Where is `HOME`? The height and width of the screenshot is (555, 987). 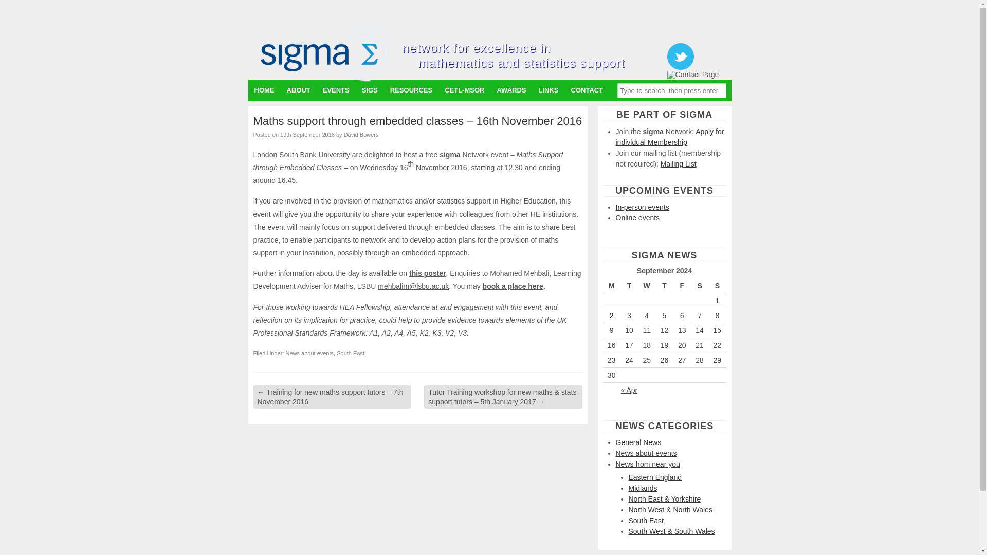
HOME is located at coordinates (264, 90).